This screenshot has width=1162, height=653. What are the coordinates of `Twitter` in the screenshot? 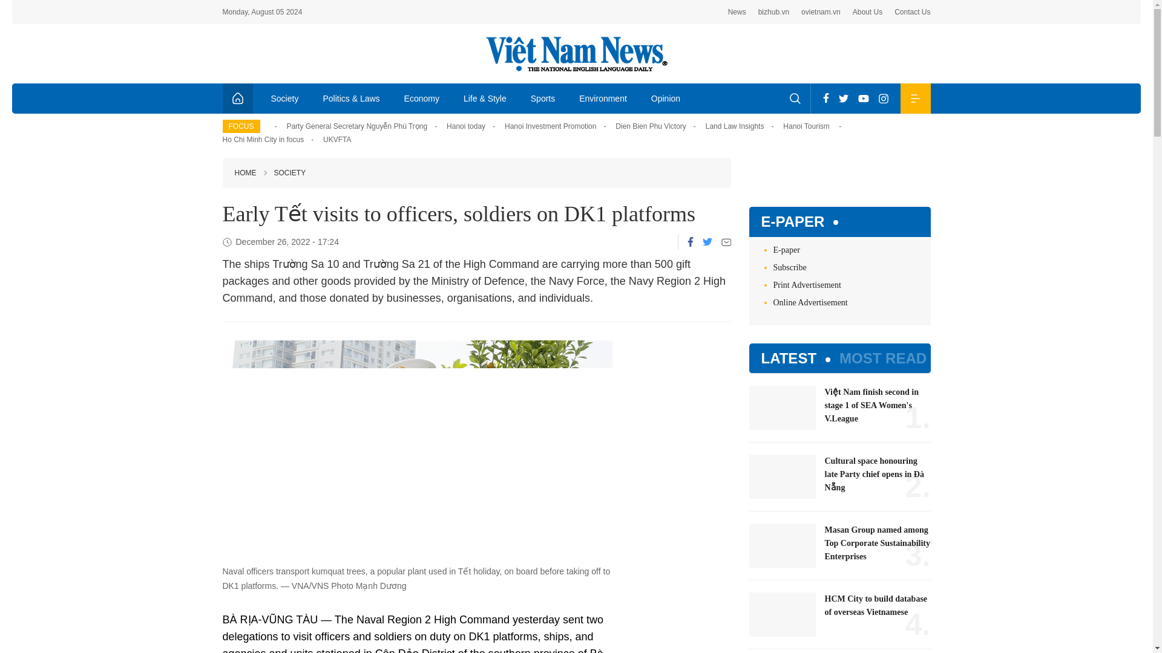 It's located at (844, 98).